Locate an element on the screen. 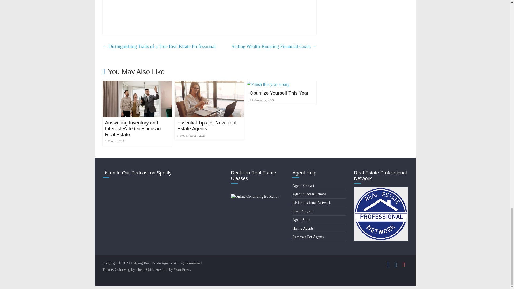  Essential Tips for New Real Estate Agents is located at coordinates (207, 126).